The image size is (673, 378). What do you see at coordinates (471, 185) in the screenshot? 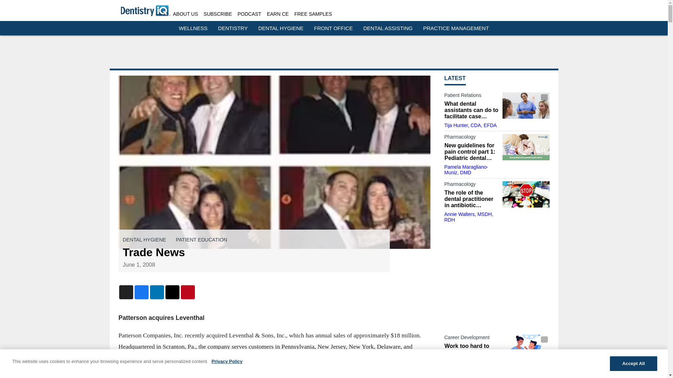
I see `Pharmacology` at bounding box center [471, 185].